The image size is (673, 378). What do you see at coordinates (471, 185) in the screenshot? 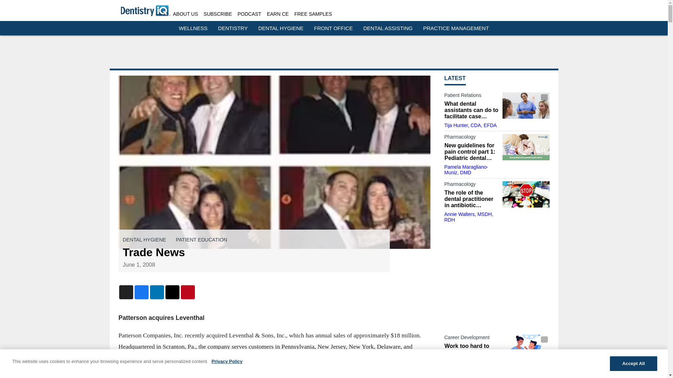
I see `Pharmacology` at bounding box center [471, 185].